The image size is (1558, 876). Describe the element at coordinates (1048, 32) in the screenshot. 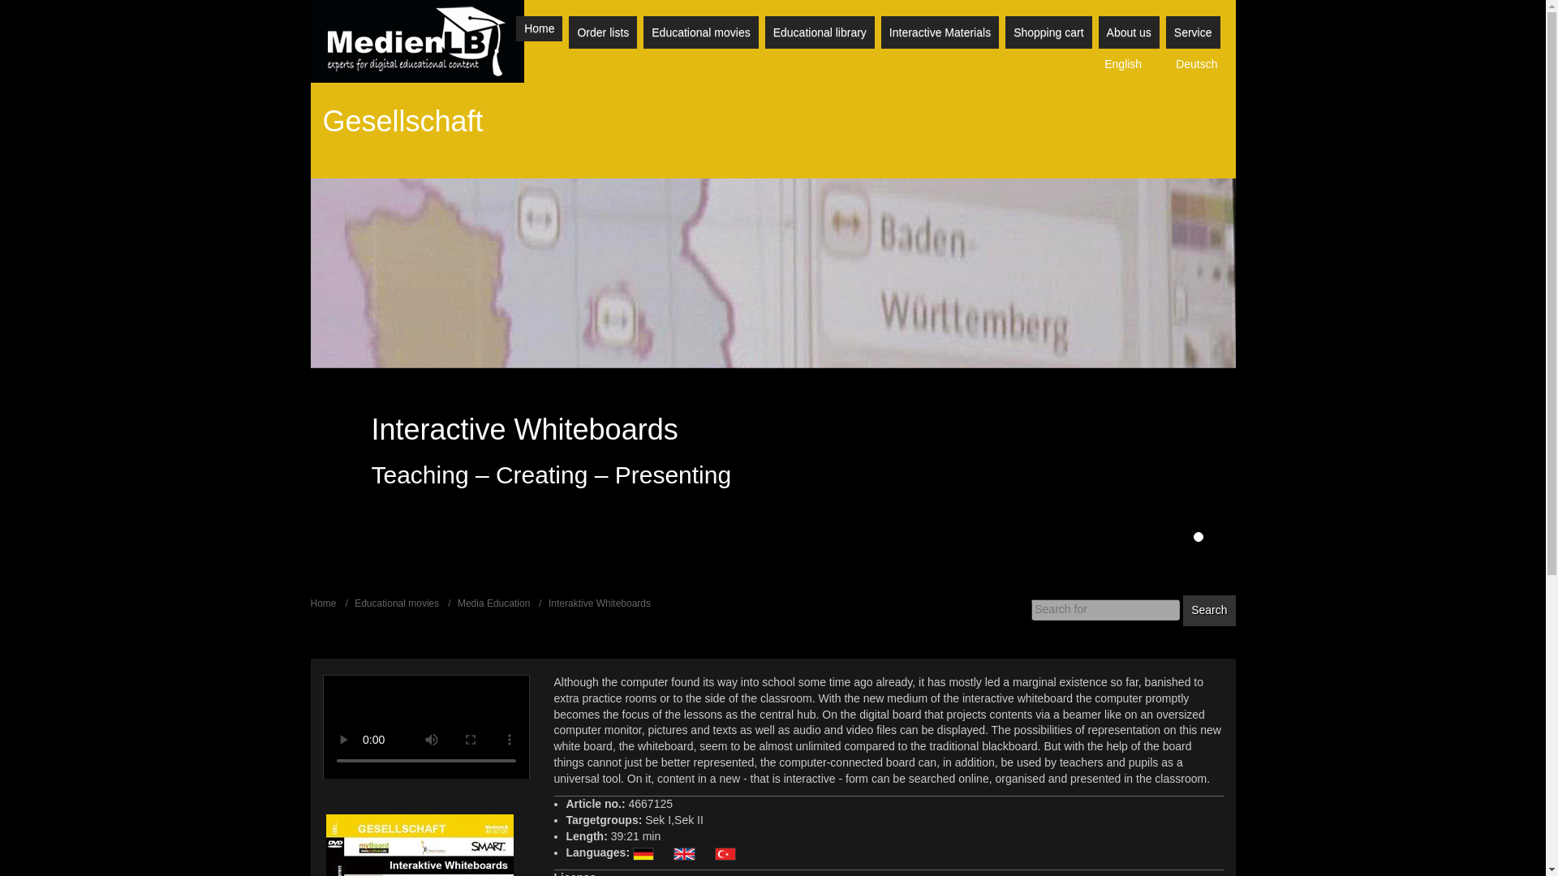

I see `Shopping cart` at that location.